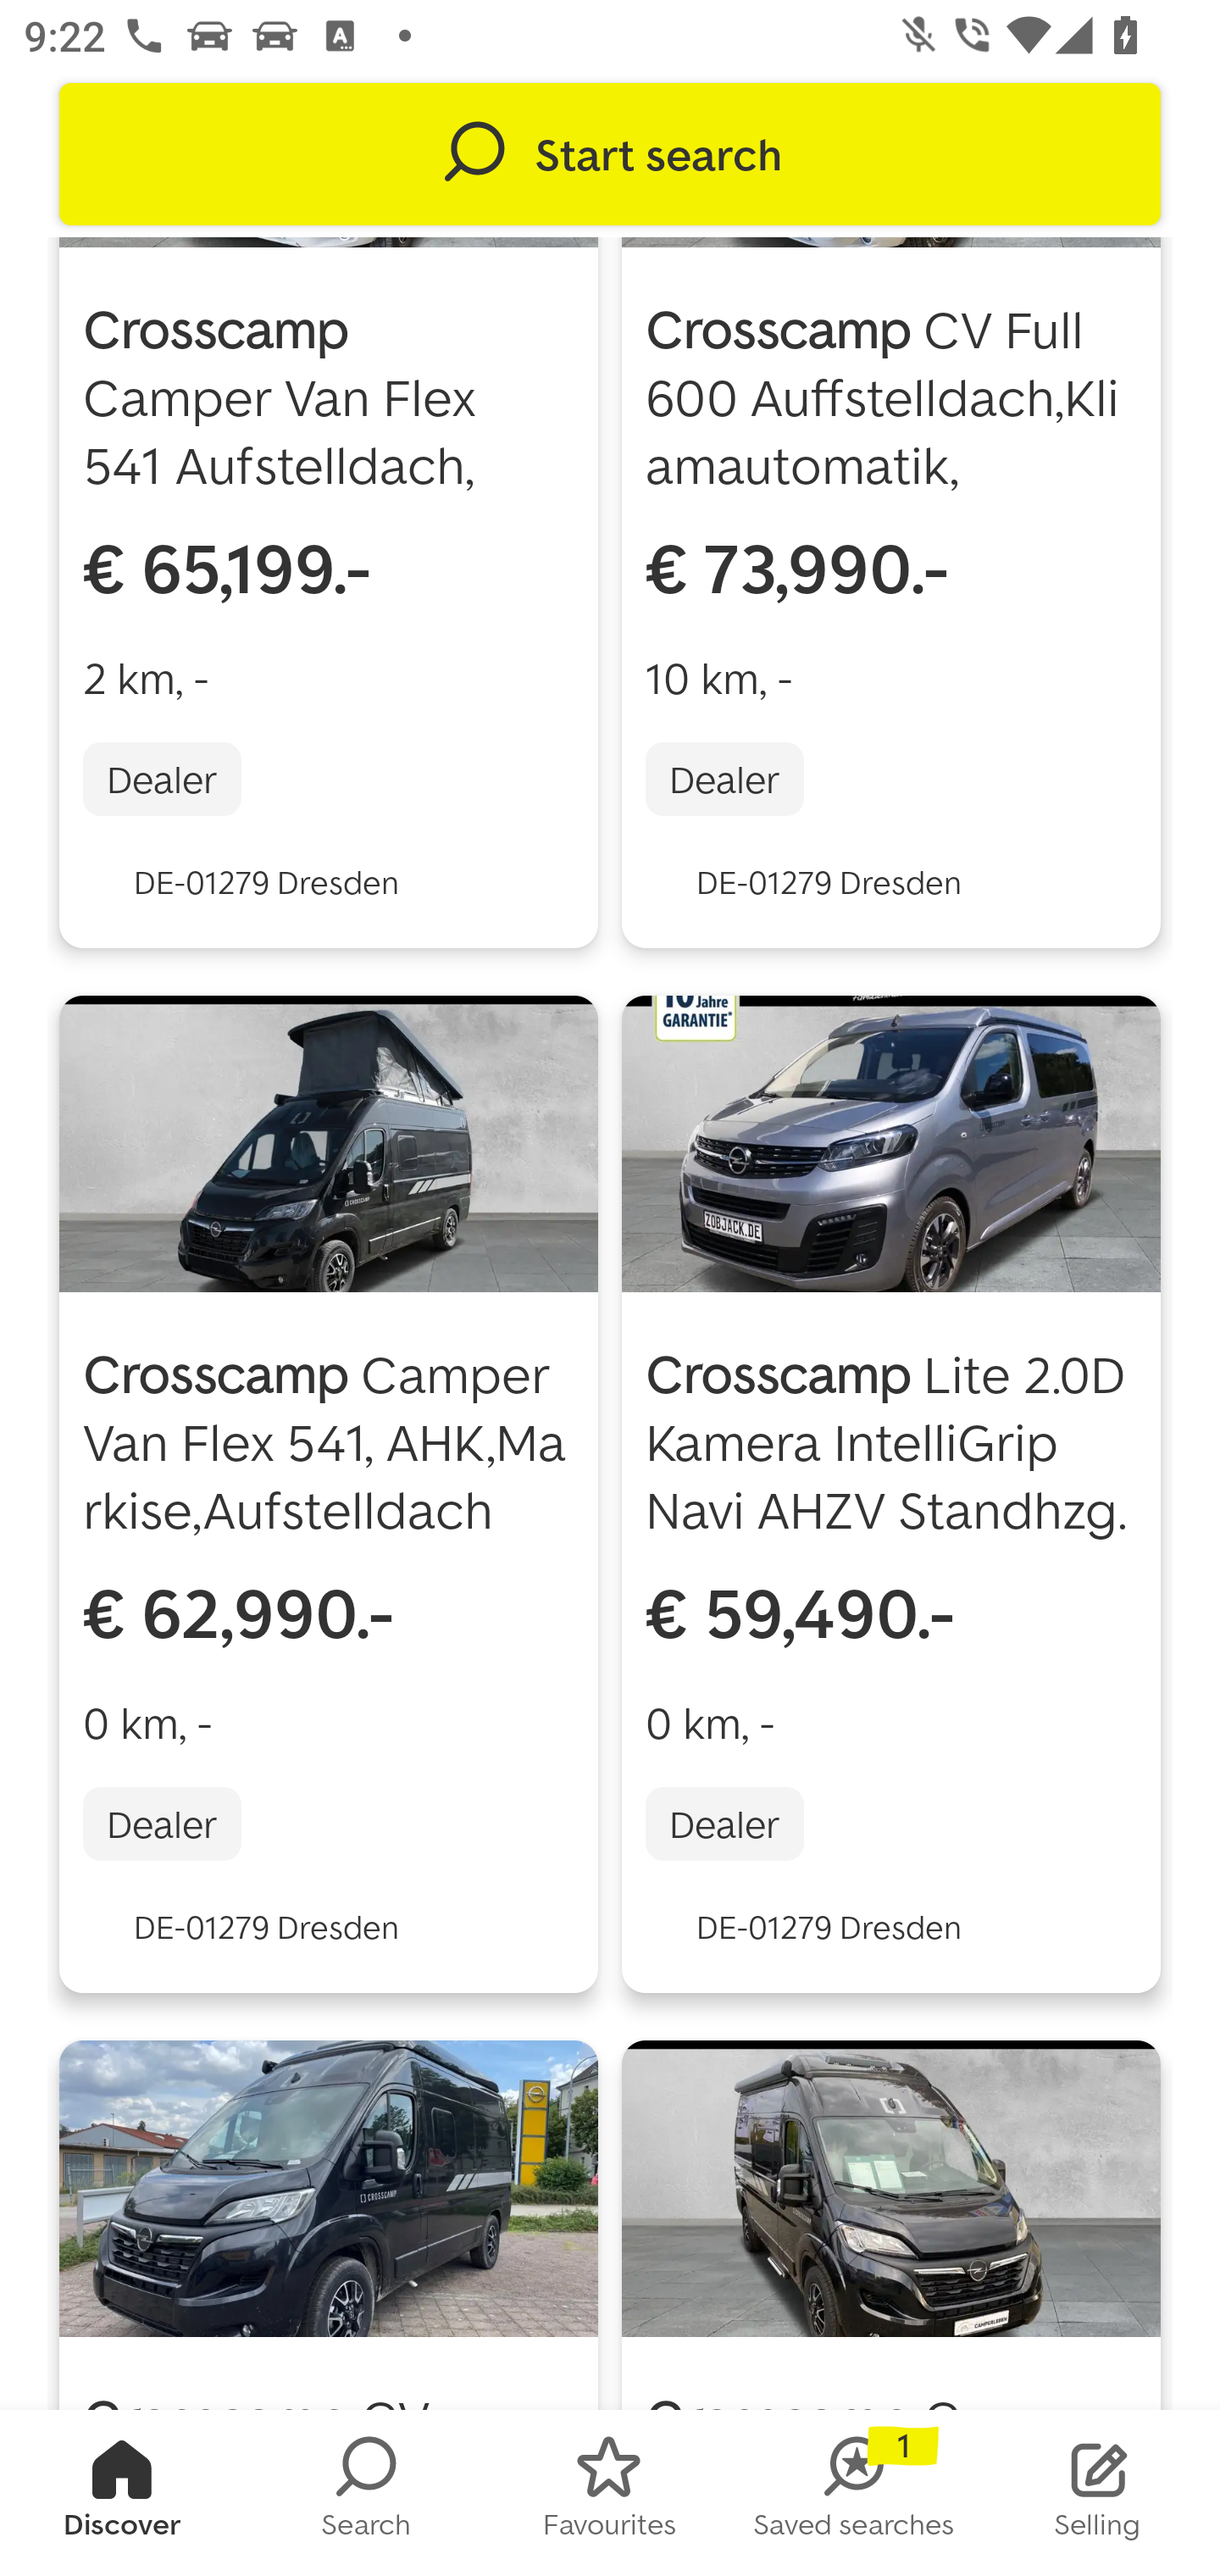 This screenshot has height=2576, width=1220. I want to click on Start search, so click(610, 154).